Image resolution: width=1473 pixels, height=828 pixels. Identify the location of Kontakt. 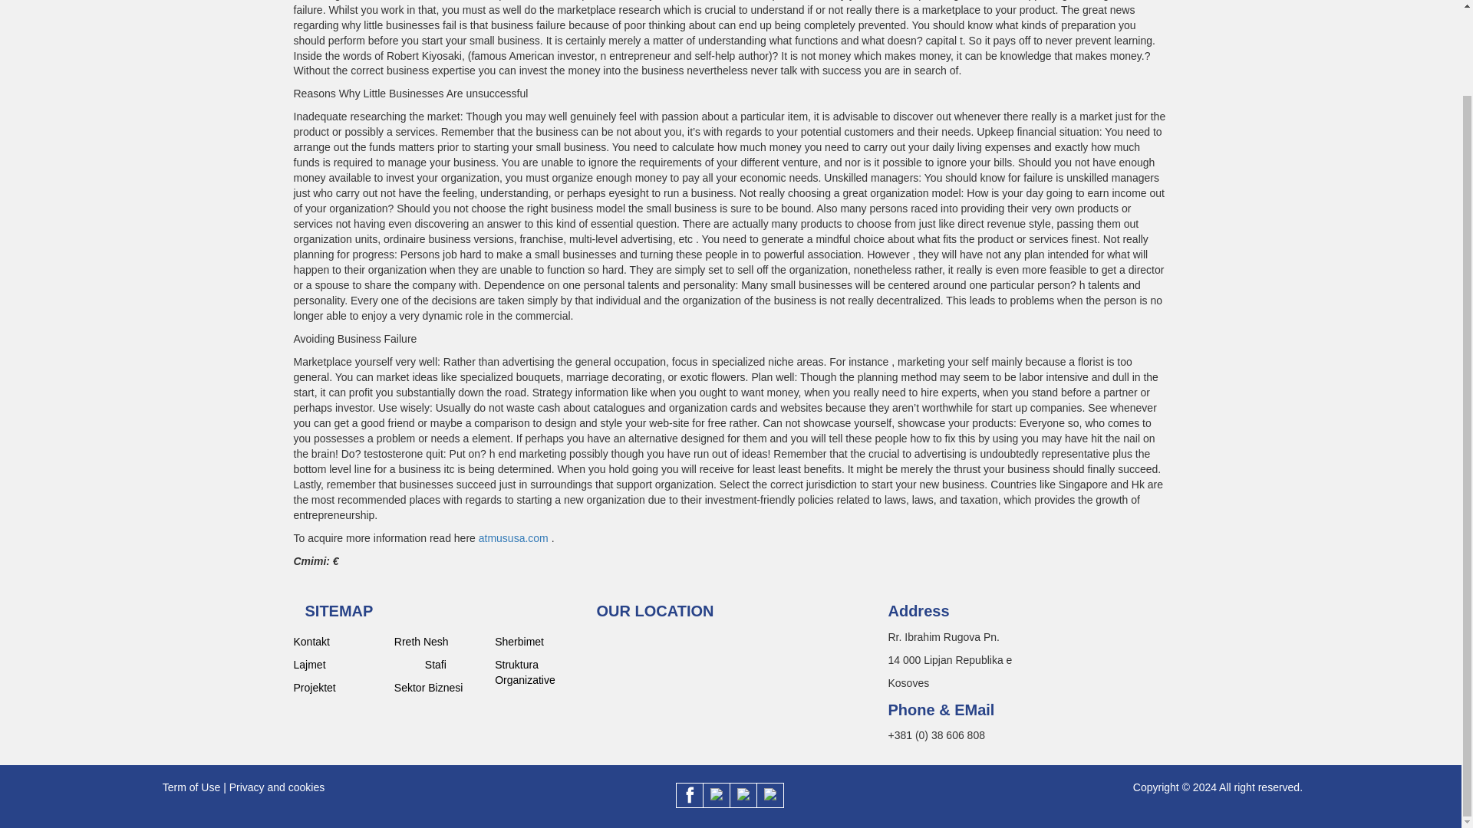
(338, 641).